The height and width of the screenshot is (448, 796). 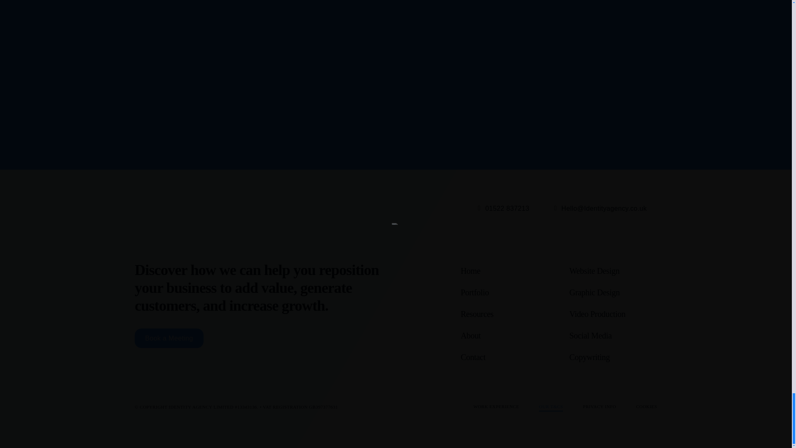 What do you see at coordinates (504, 336) in the screenshot?
I see `About` at bounding box center [504, 336].